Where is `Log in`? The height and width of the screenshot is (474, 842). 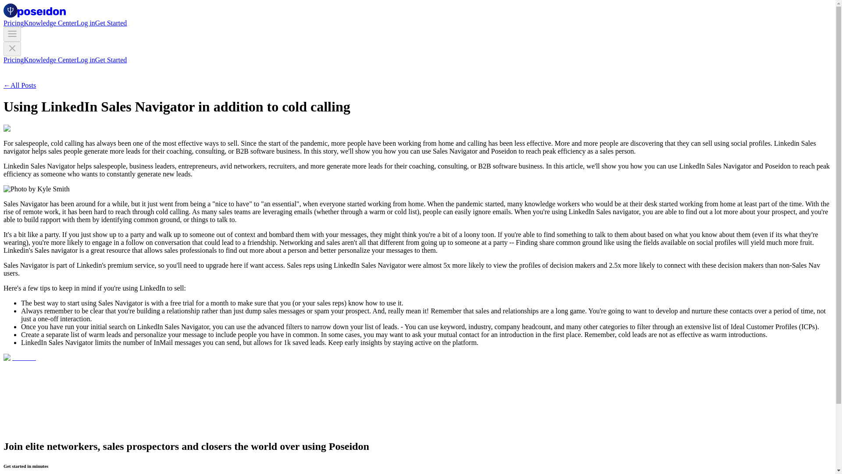 Log in is located at coordinates (86, 23).